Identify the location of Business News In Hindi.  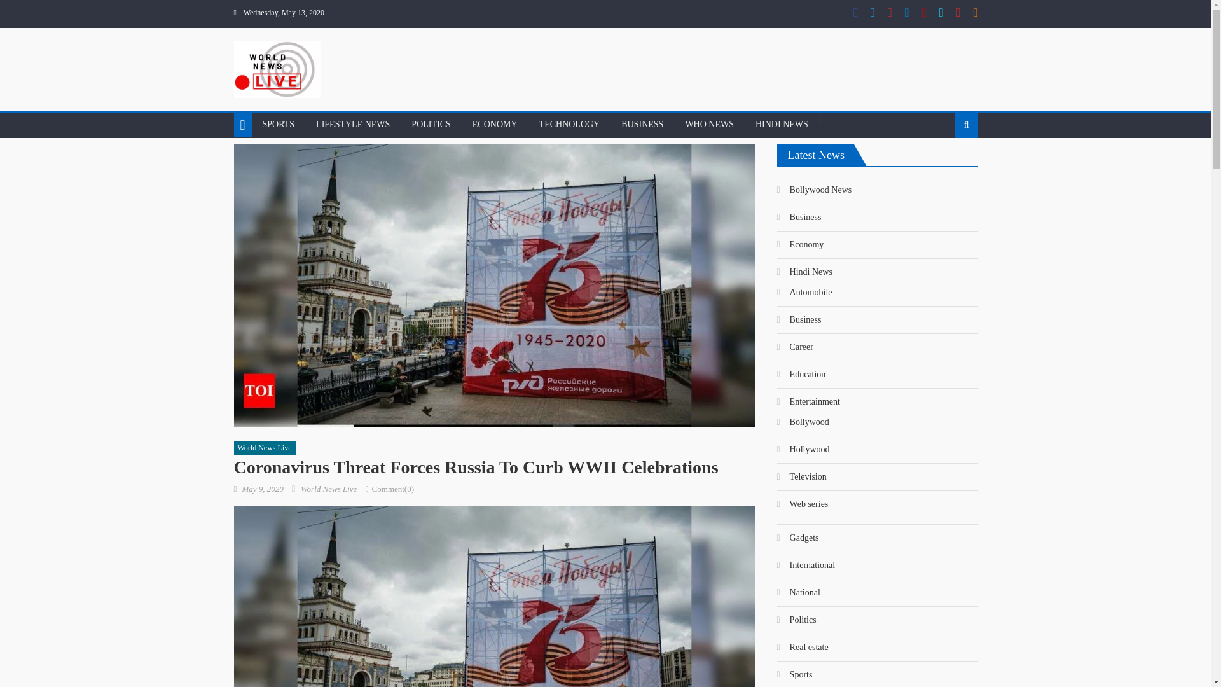
(799, 320).